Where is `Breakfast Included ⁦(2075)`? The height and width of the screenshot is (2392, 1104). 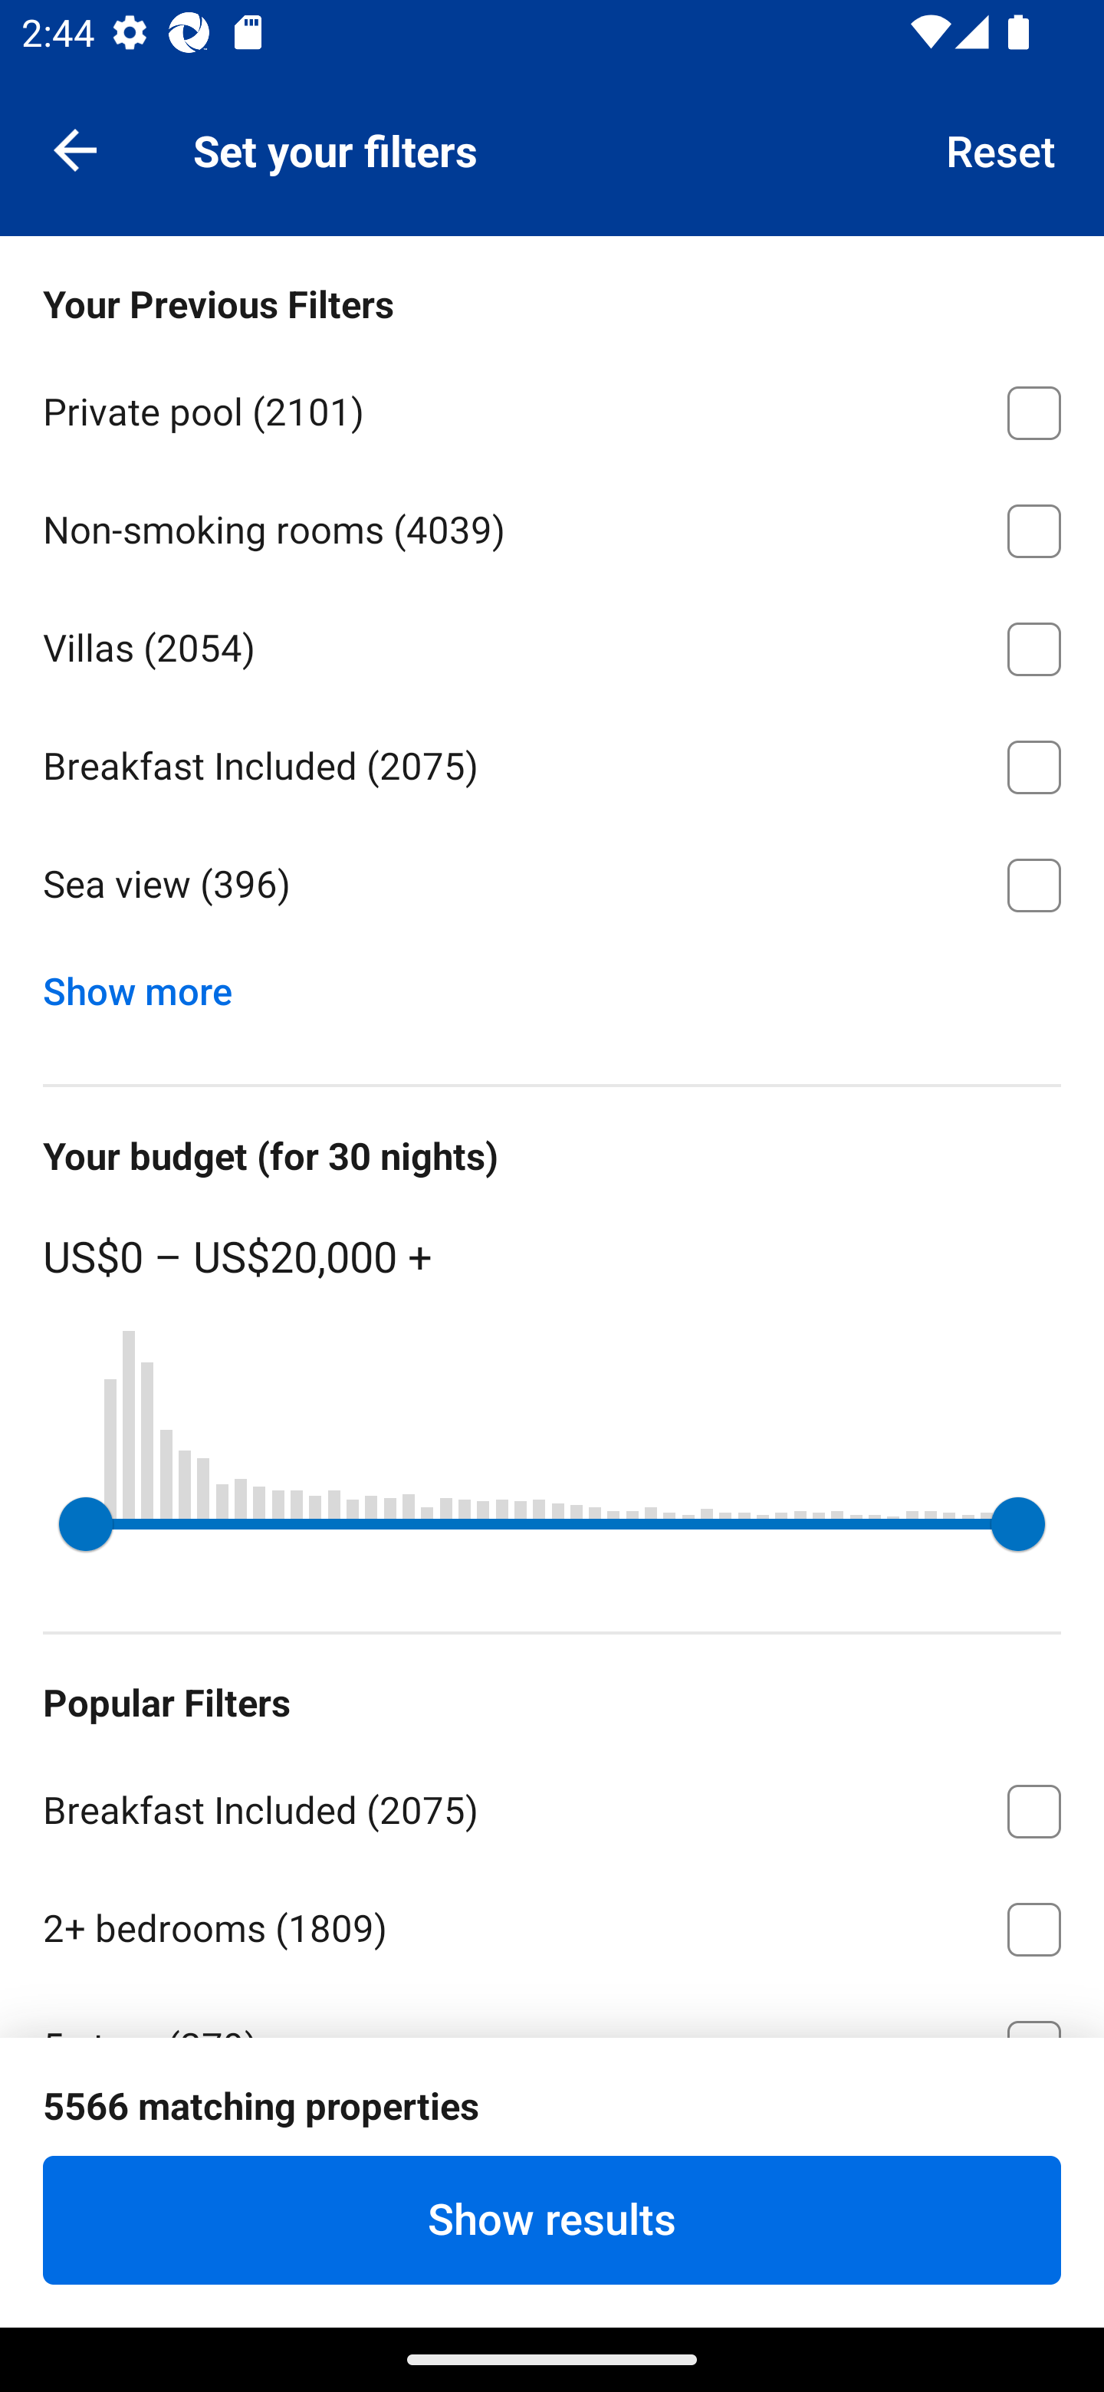 Breakfast Included ⁦(2075) is located at coordinates (552, 1806).